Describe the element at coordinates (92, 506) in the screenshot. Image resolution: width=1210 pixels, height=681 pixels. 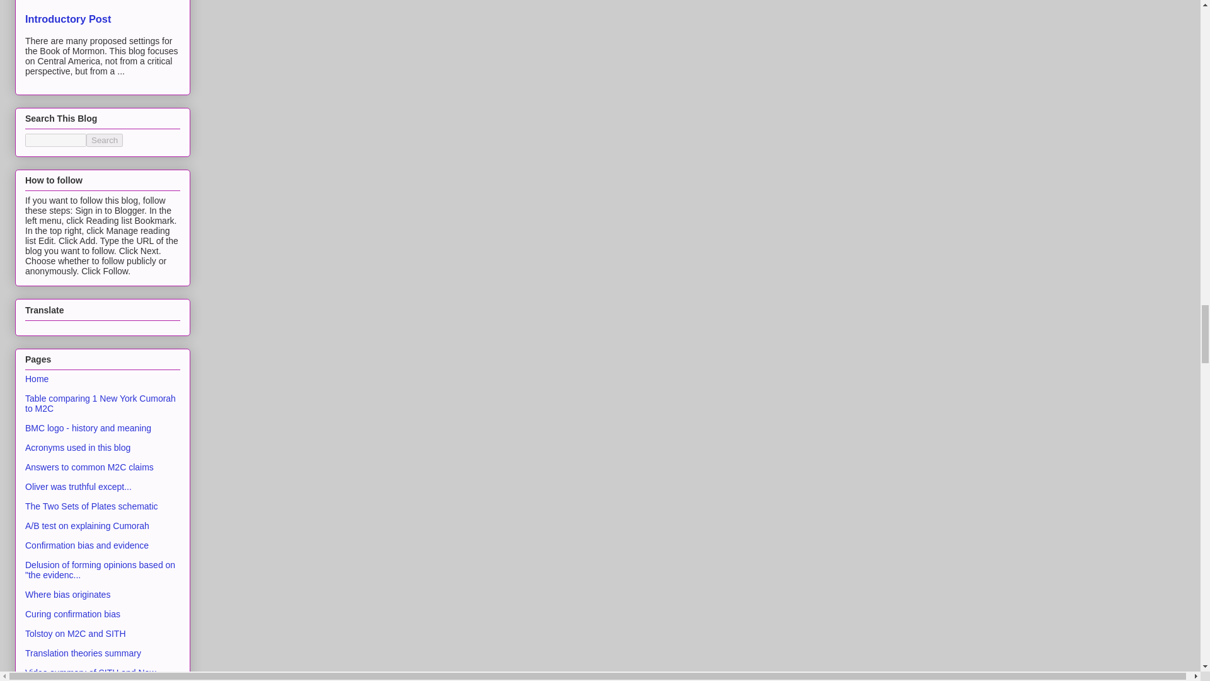
I see `The Two Sets of Plates schematic` at that location.